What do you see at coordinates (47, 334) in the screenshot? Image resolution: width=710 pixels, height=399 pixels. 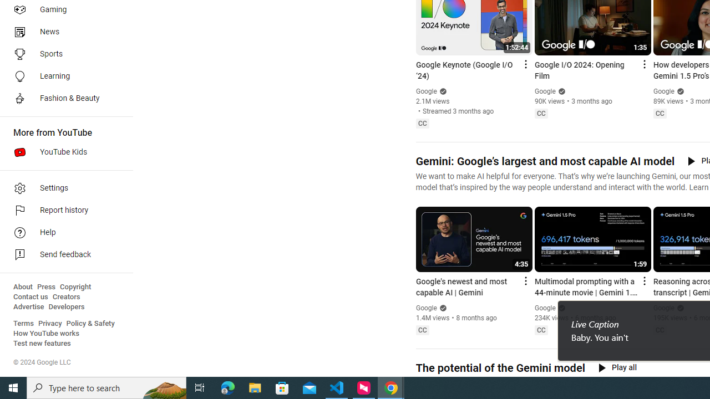 I see `How YouTube works` at bounding box center [47, 334].